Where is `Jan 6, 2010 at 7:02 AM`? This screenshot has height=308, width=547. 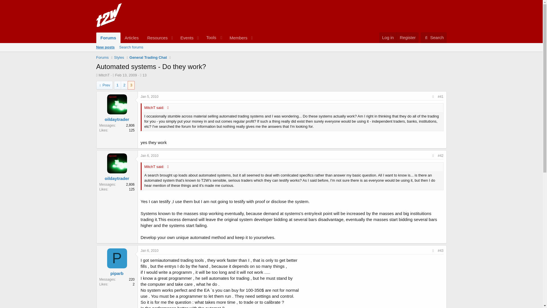 Jan 6, 2010 at 7:02 AM is located at coordinates (149, 155).